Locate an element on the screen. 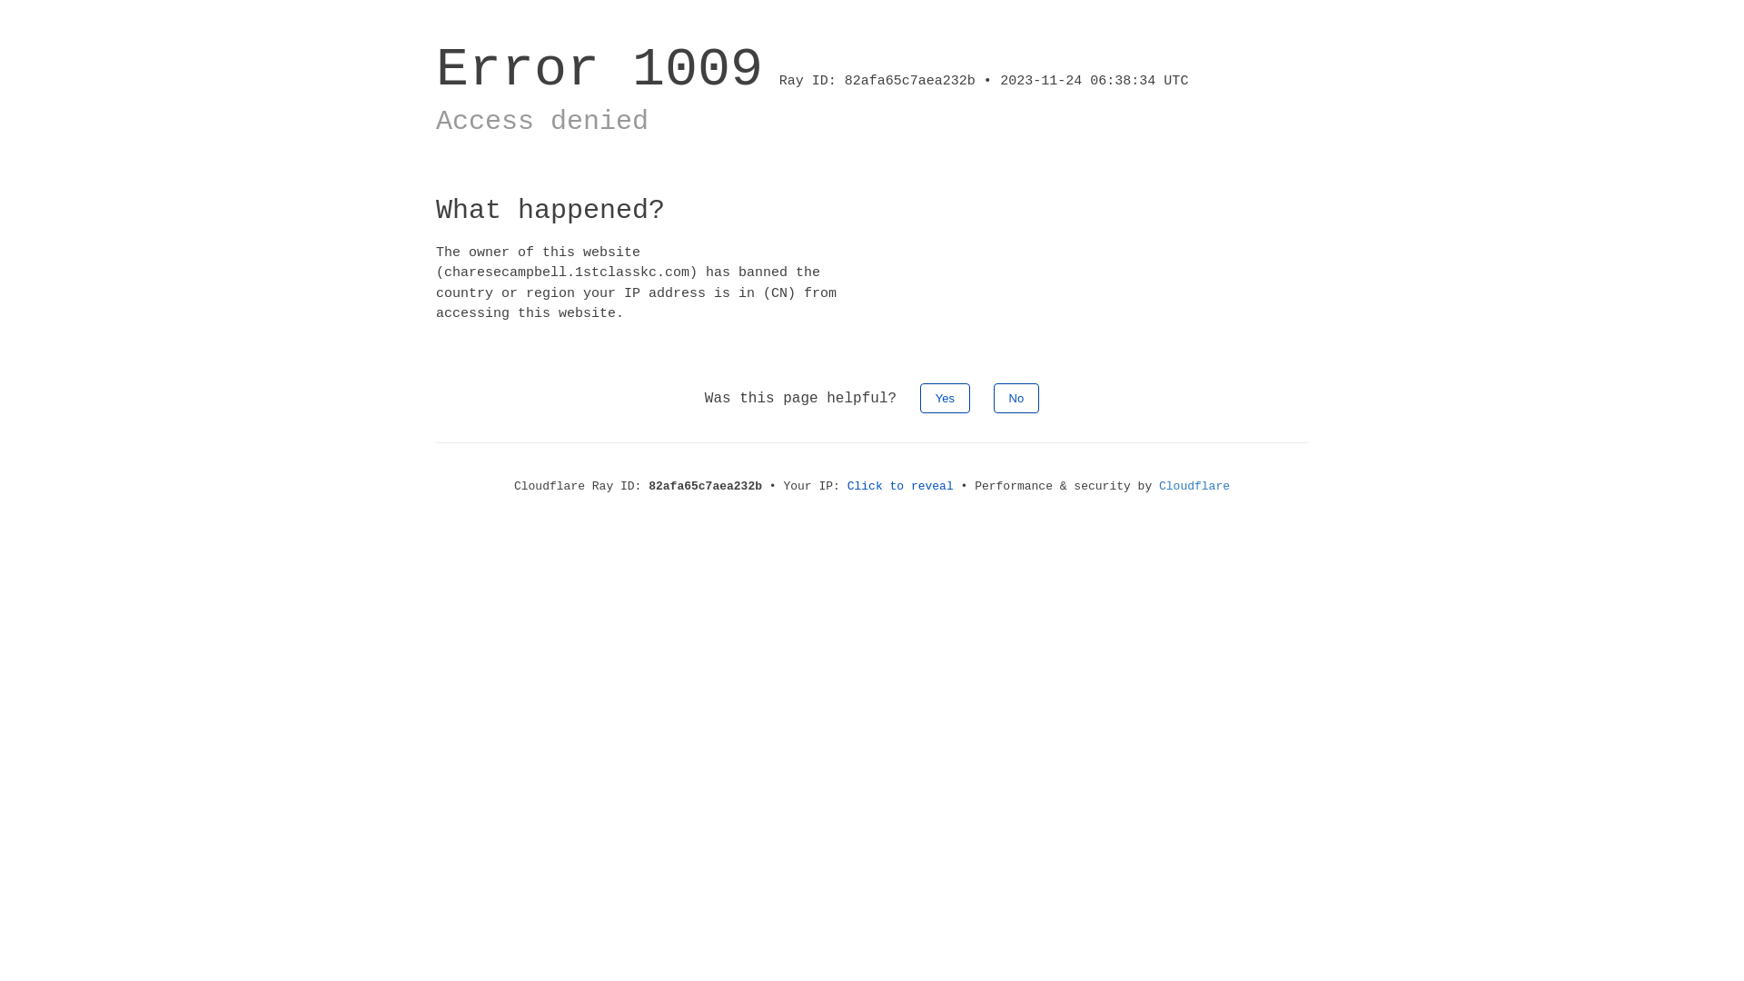 The image size is (1744, 981). No is located at coordinates (1017, 398).